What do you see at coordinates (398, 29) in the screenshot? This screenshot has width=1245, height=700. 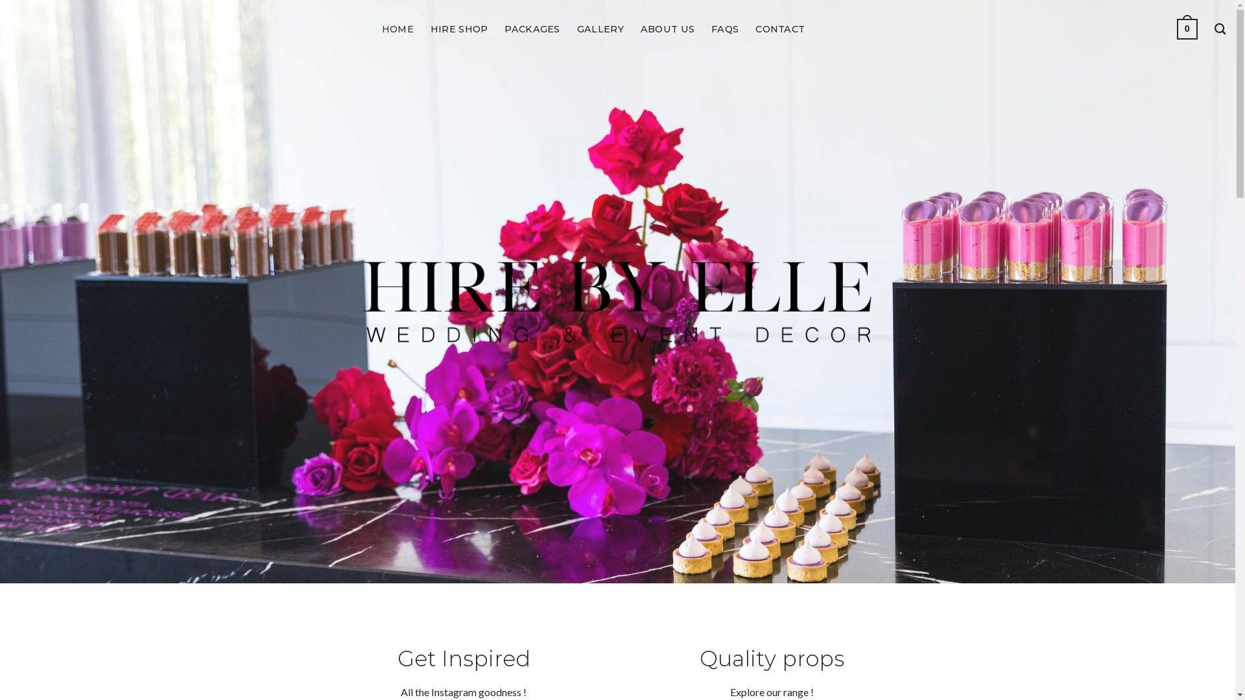 I see `HOME` at bounding box center [398, 29].